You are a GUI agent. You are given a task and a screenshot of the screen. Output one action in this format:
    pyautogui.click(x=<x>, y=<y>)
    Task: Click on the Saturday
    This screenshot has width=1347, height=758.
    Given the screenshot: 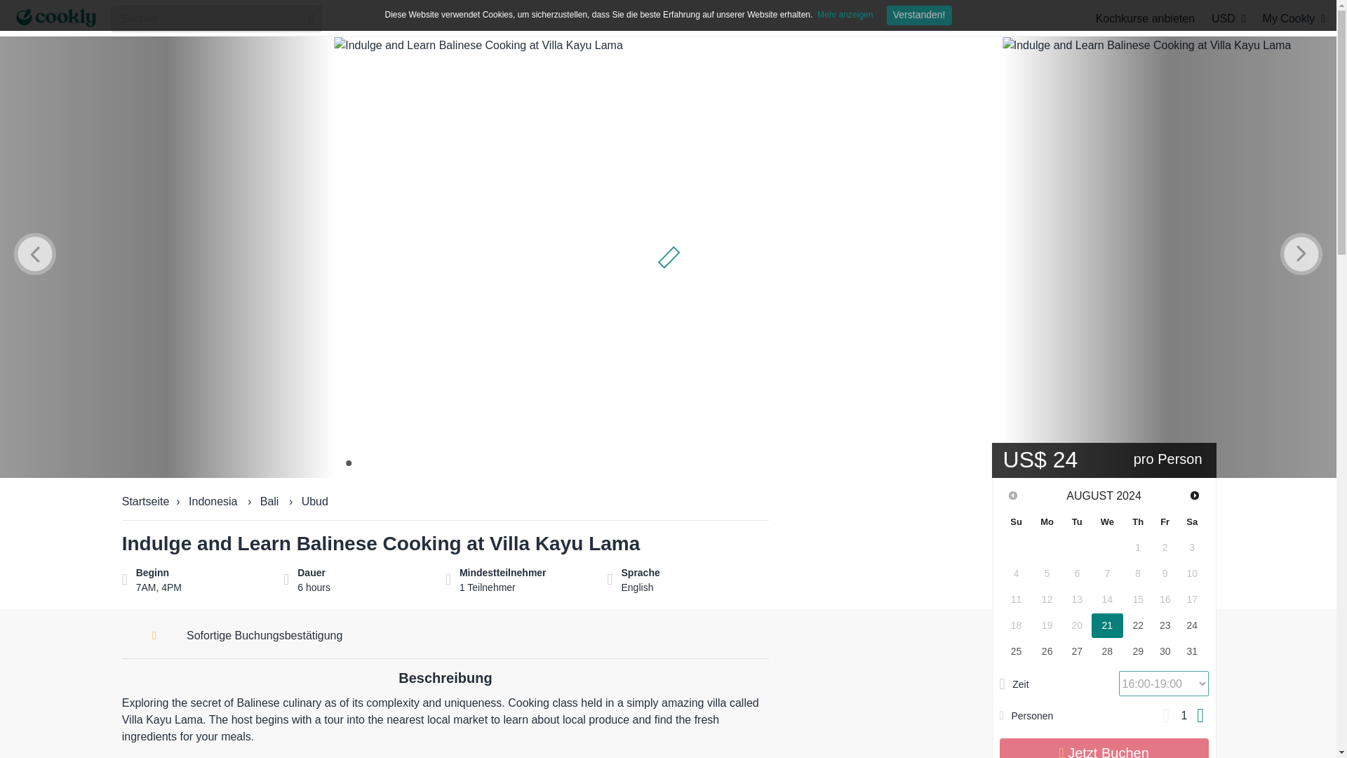 What is the action you would take?
    pyautogui.click(x=1191, y=521)
    